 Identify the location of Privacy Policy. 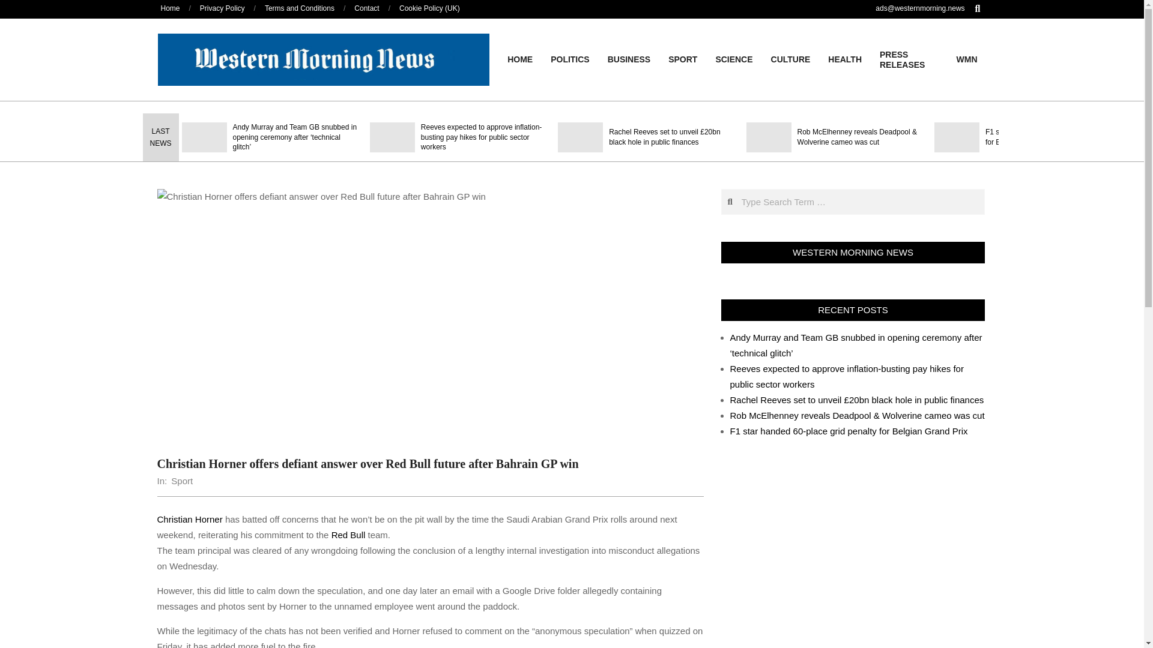
(222, 8).